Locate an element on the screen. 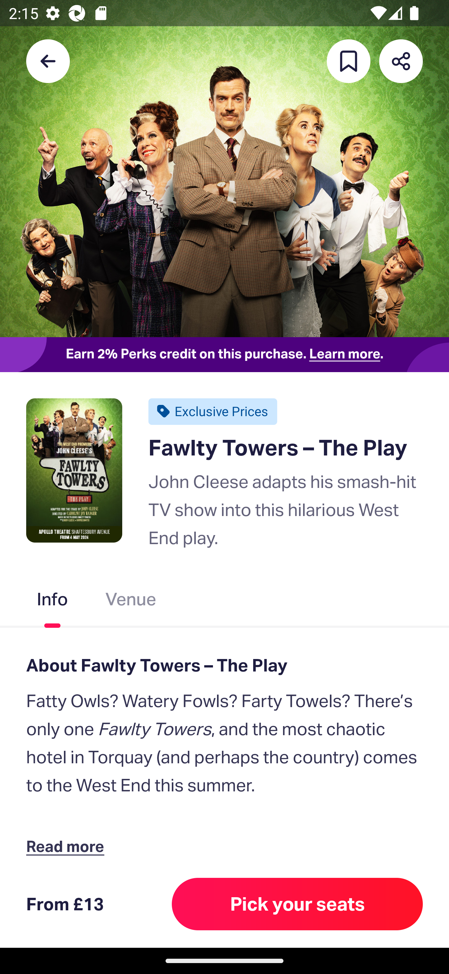  Earn 2% Perks credit on this purchase. Learn more. is located at coordinates (224, 354).